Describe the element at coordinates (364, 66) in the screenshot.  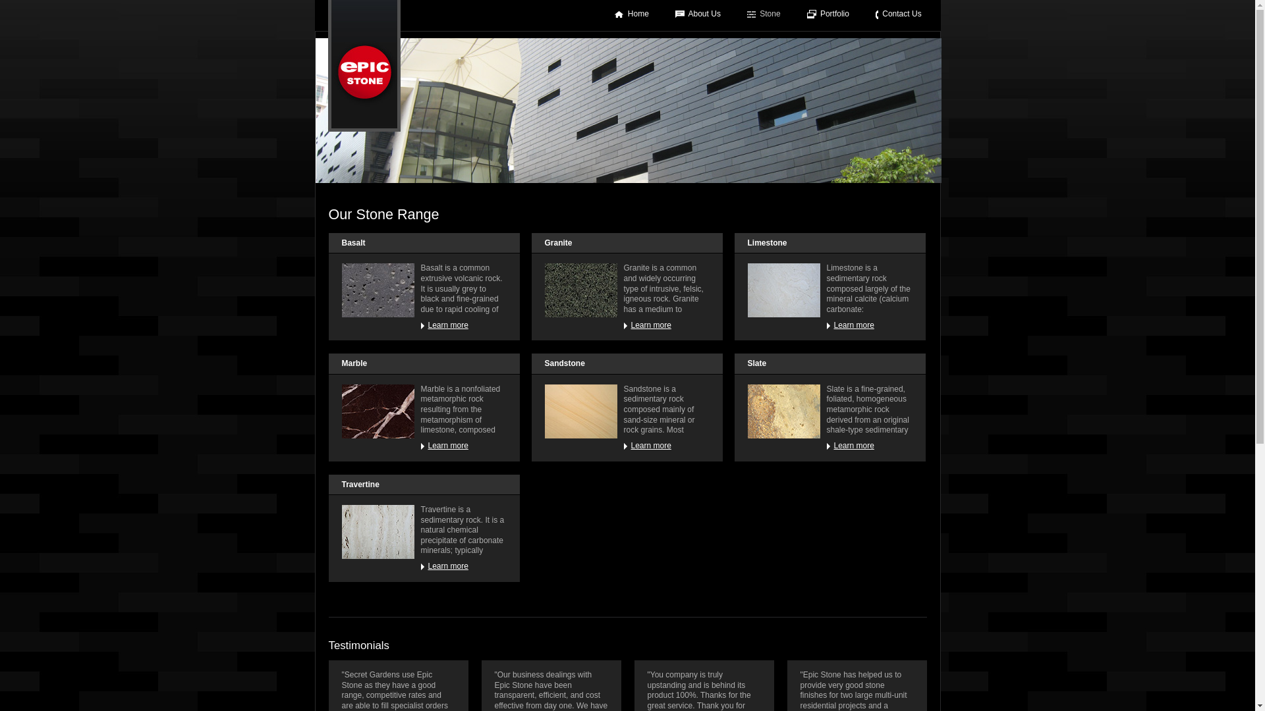
I see `Epic Stone` at that location.